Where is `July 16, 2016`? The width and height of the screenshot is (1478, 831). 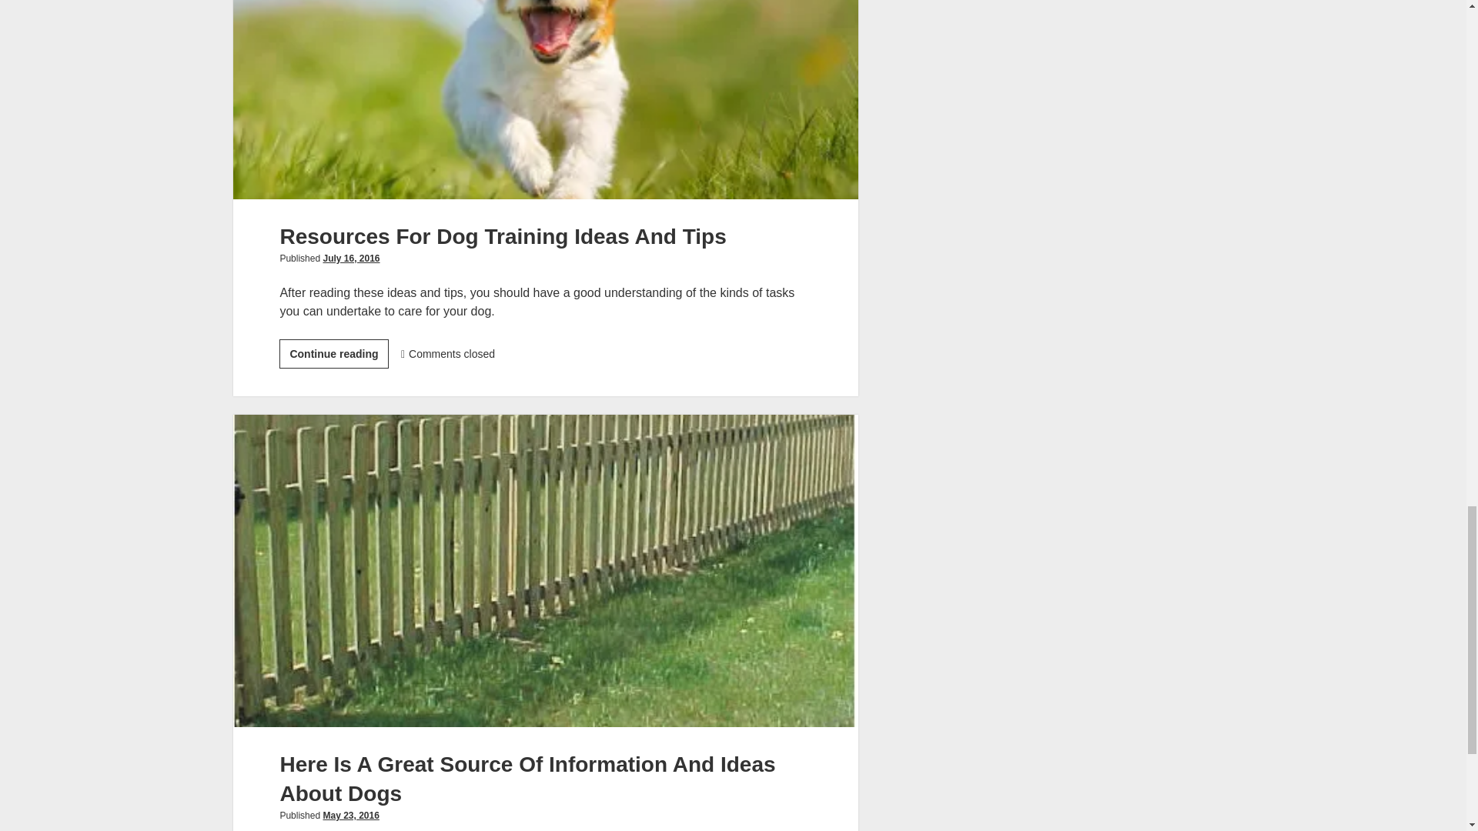
July 16, 2016 is located at coordinates (351, 259).